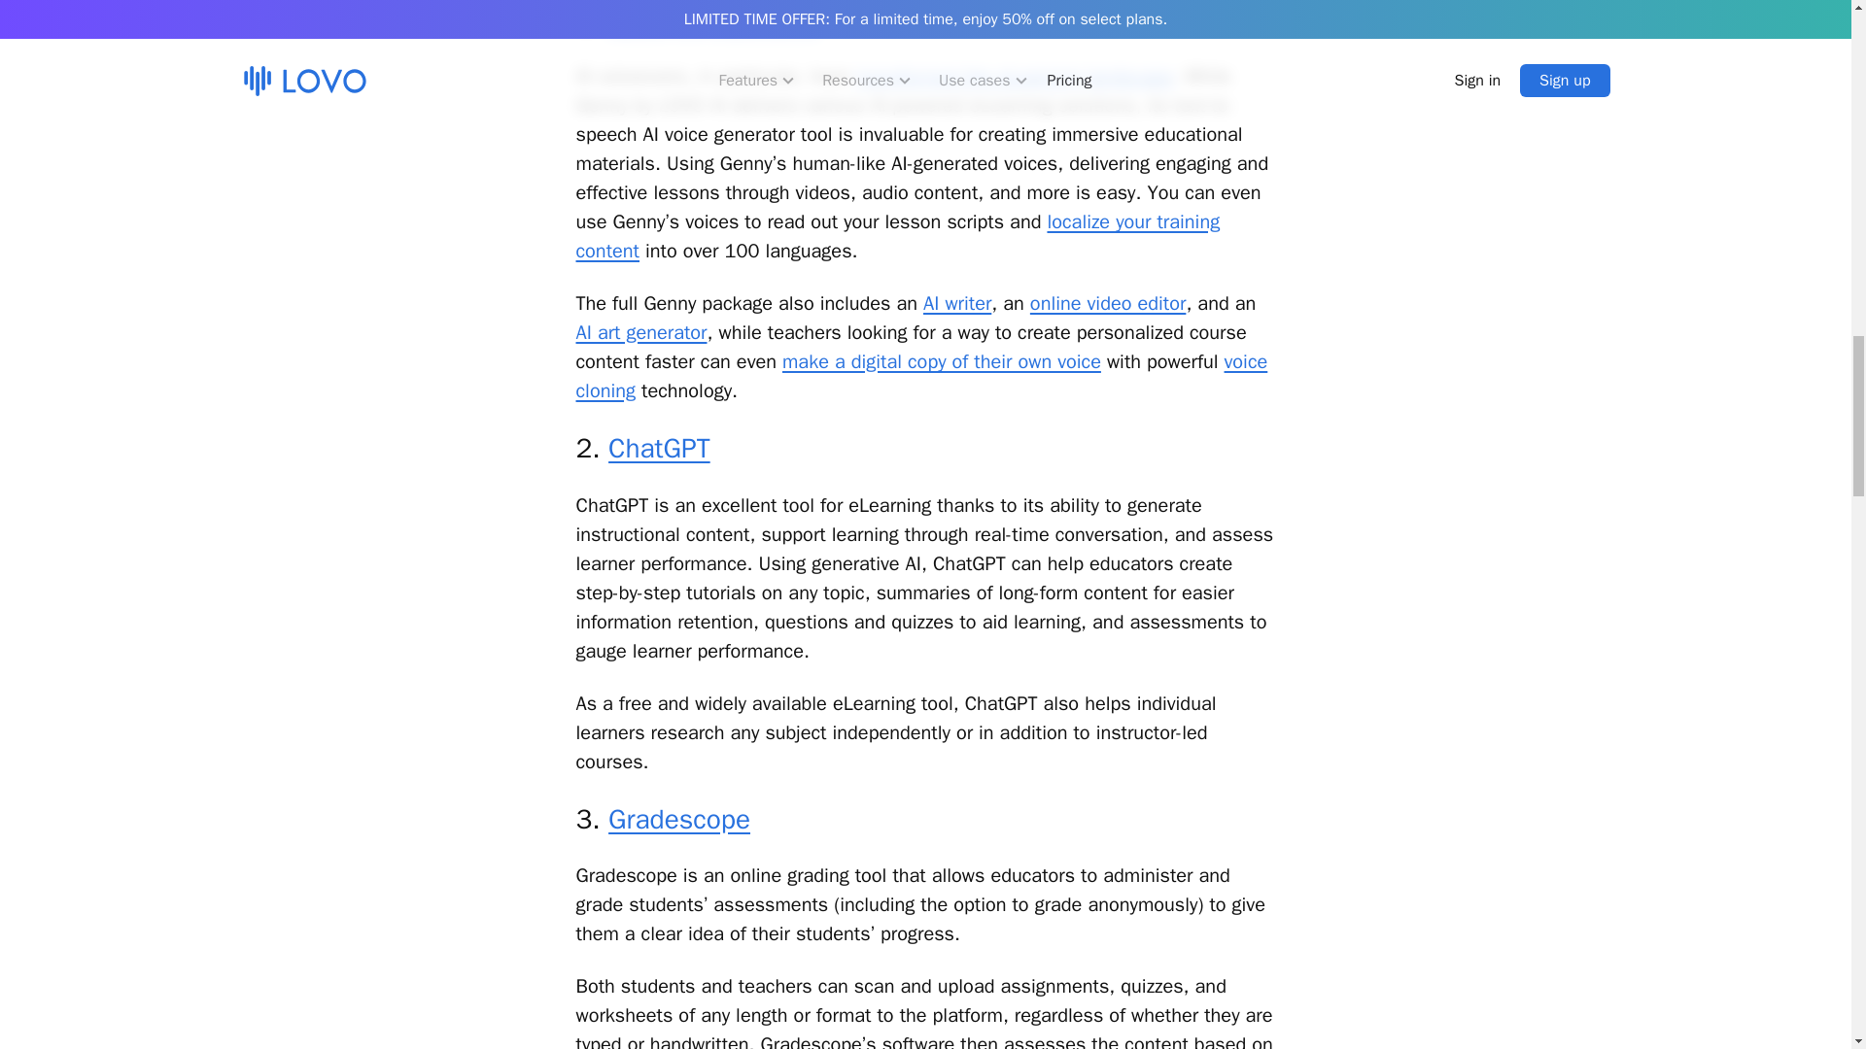 This screenshot has width=1866, height=1049. Describe the element at coordinates (678, 819) in the screenshot. I see `Gradescope` at that location.